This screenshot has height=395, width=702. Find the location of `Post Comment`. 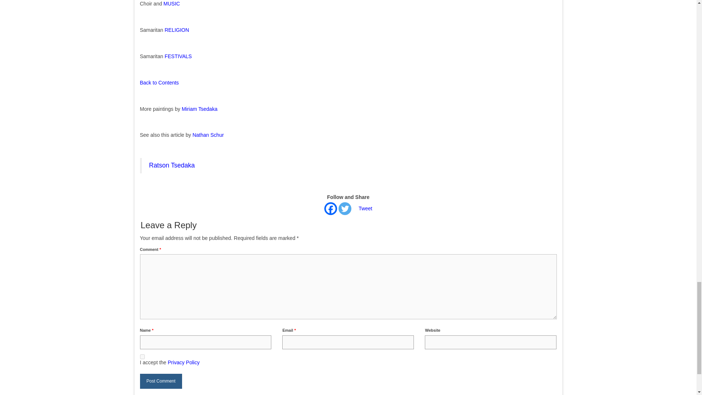

Post Comment is located at coordinates (161, 381).